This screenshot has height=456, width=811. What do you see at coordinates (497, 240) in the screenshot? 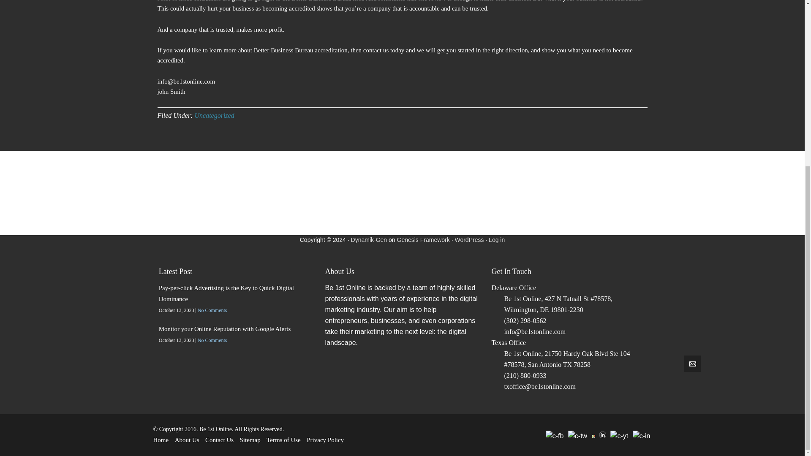
I see `Log in` at bounding box center [497, 240].